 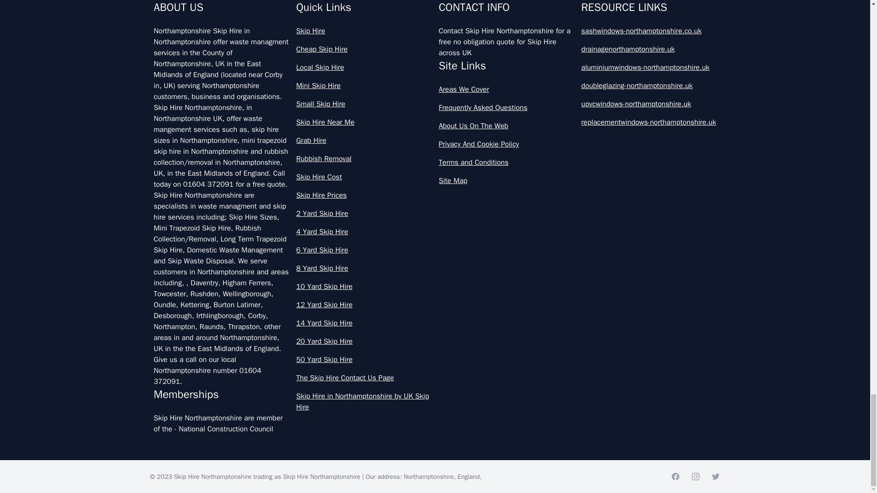 What do you see at coordinates (649, 49) in the screenshot?
I see `drainagenorthamptonshire.uk` at bounding box center [649, 49].